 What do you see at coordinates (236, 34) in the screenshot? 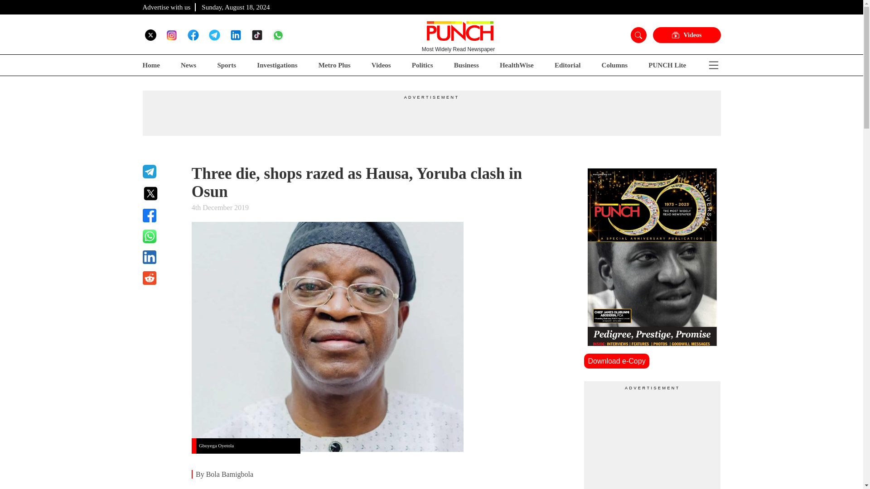
I see `Follow us on Linkedin` at bounding box center [236, 34].